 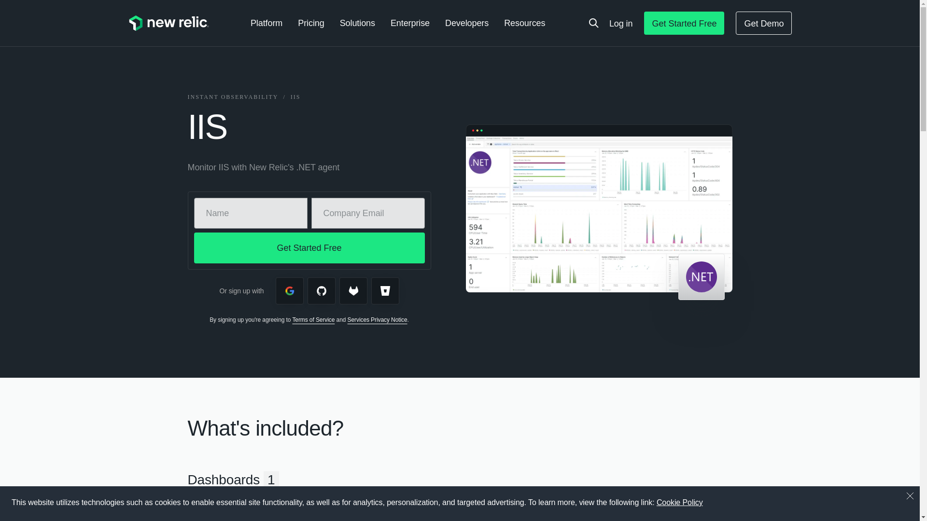 I want to click on Cookie Policy, so click(x=679, y=503).